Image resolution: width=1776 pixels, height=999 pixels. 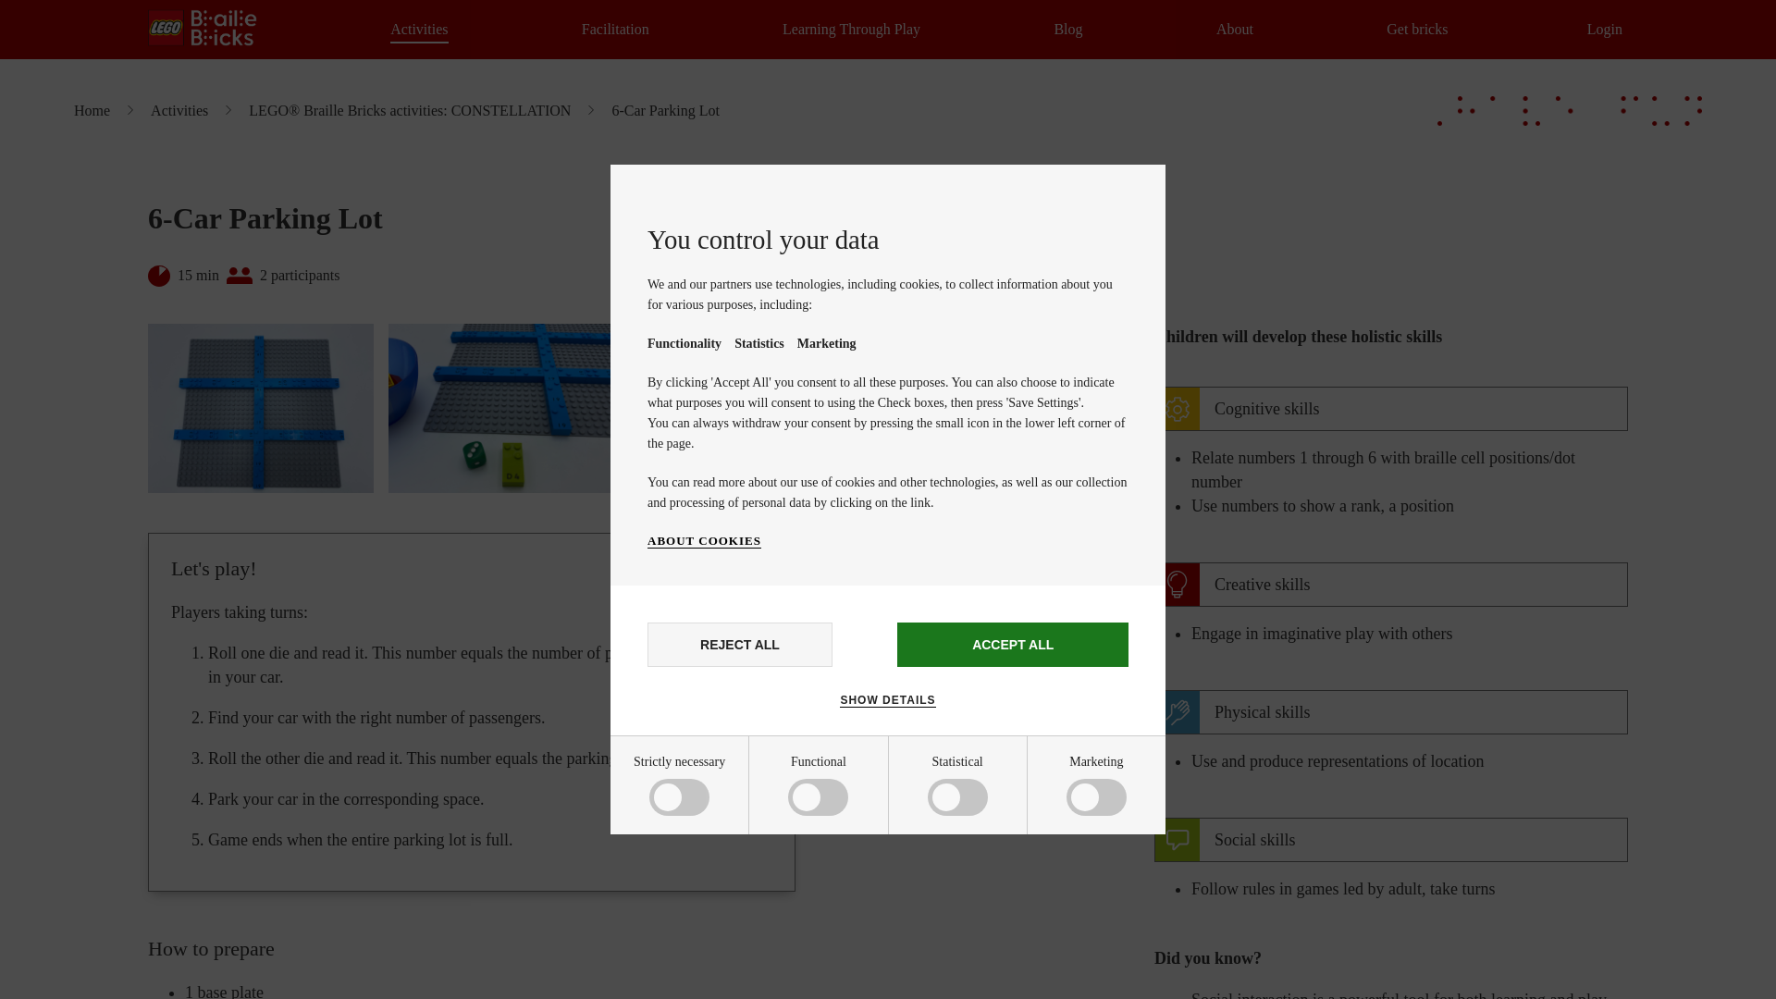 What do you see at coordinates (713, 988) in the screenshot?
I see `Marketing` at bounding box center [713, 988].